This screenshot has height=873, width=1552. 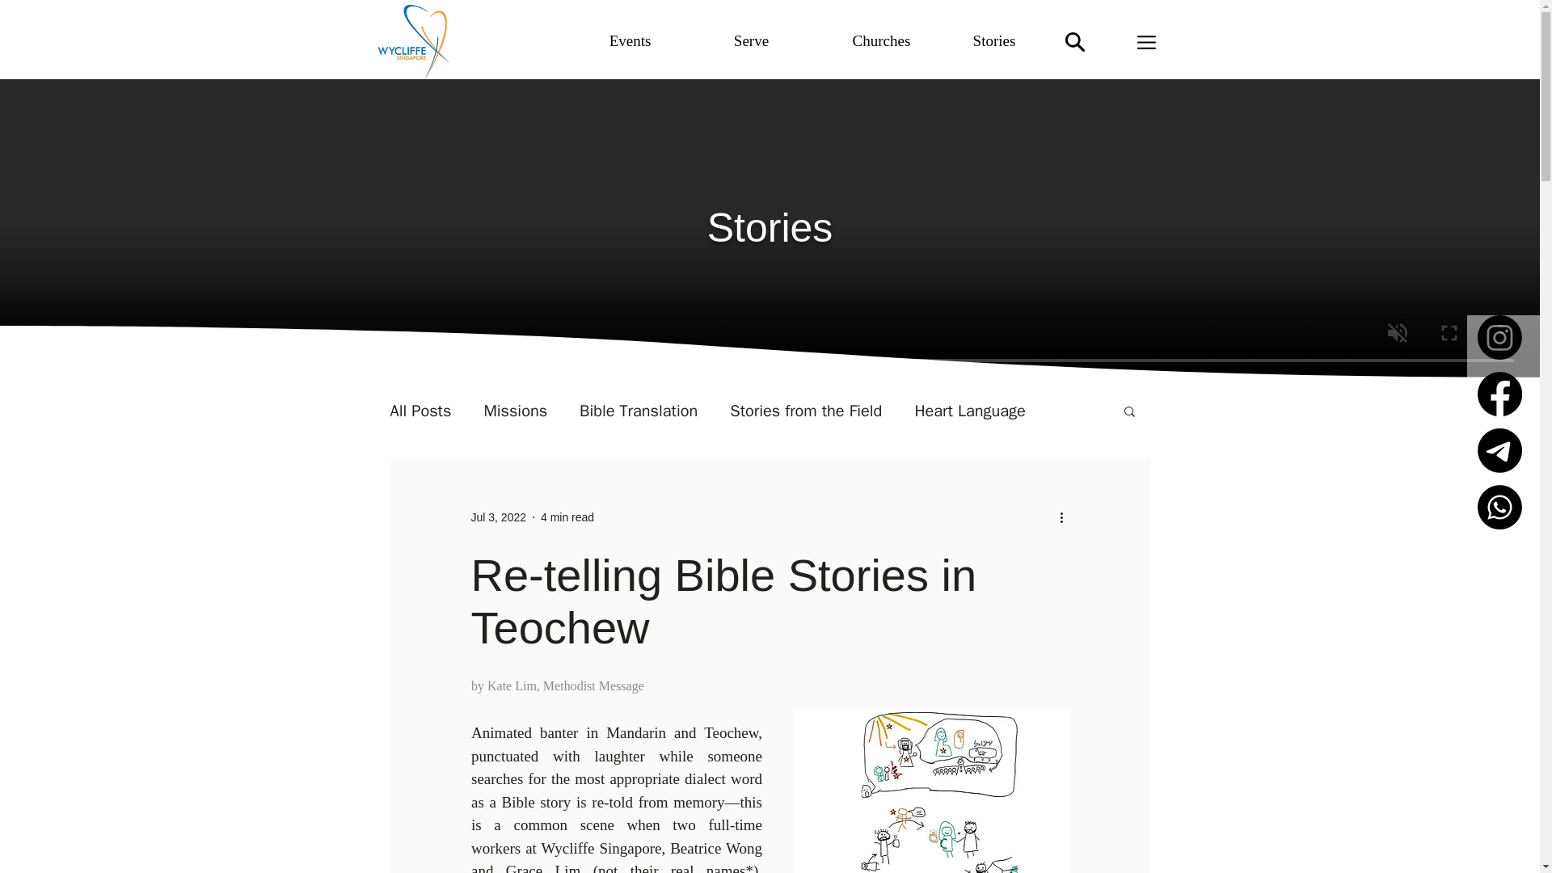 What do you see at coordinates (805, 409) in the screenshot?
I see `Stories from the Field` at bounding box center [805, 409].